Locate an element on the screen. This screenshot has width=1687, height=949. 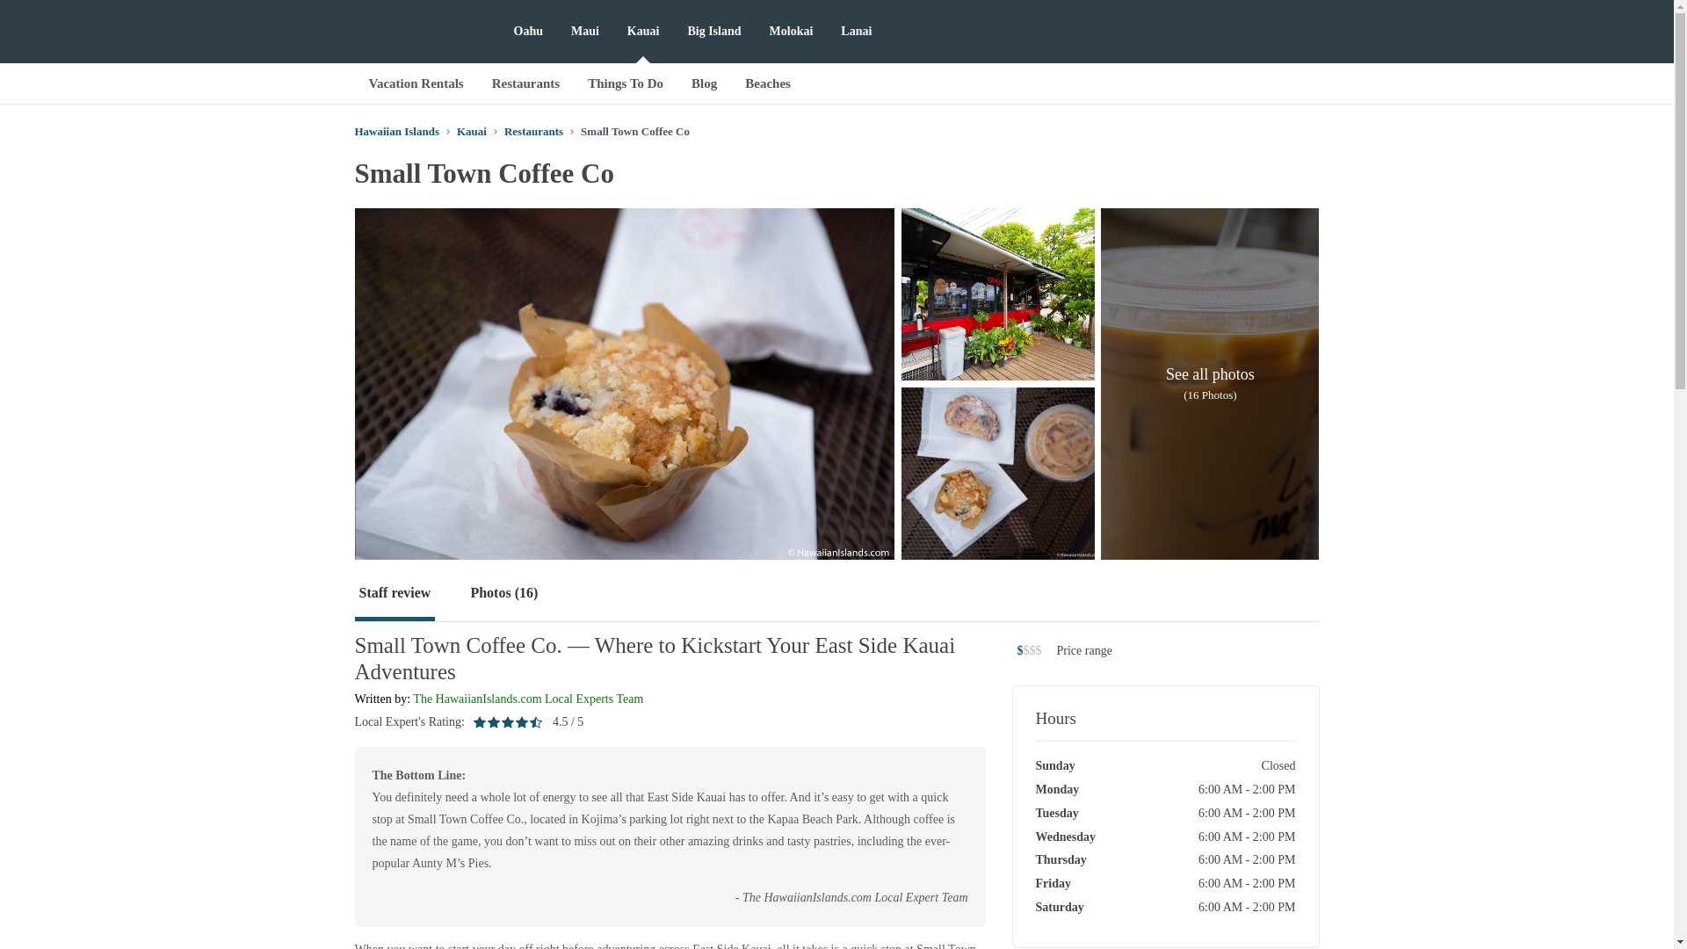
Blog is located at coordinates (704, 83).